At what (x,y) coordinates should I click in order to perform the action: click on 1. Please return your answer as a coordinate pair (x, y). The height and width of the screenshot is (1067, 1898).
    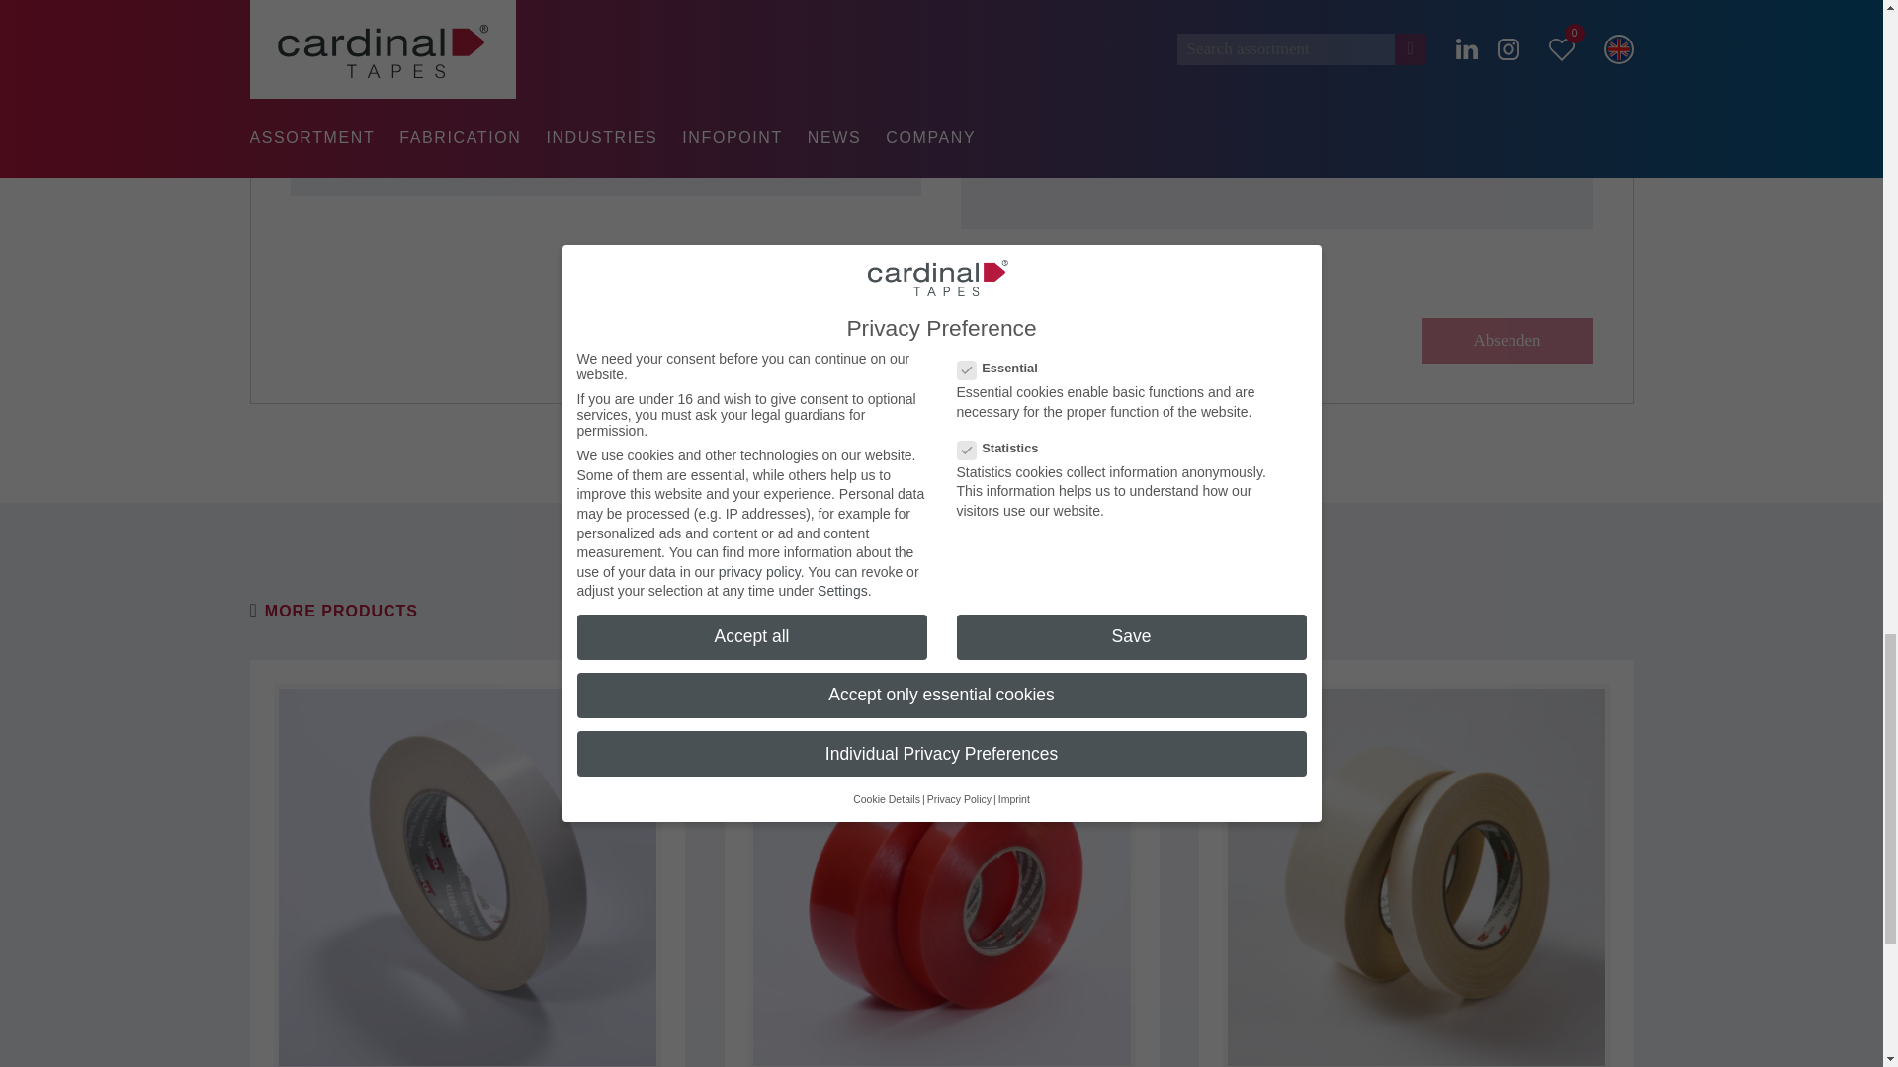
    Looking at the image, I should click on (967, 255).